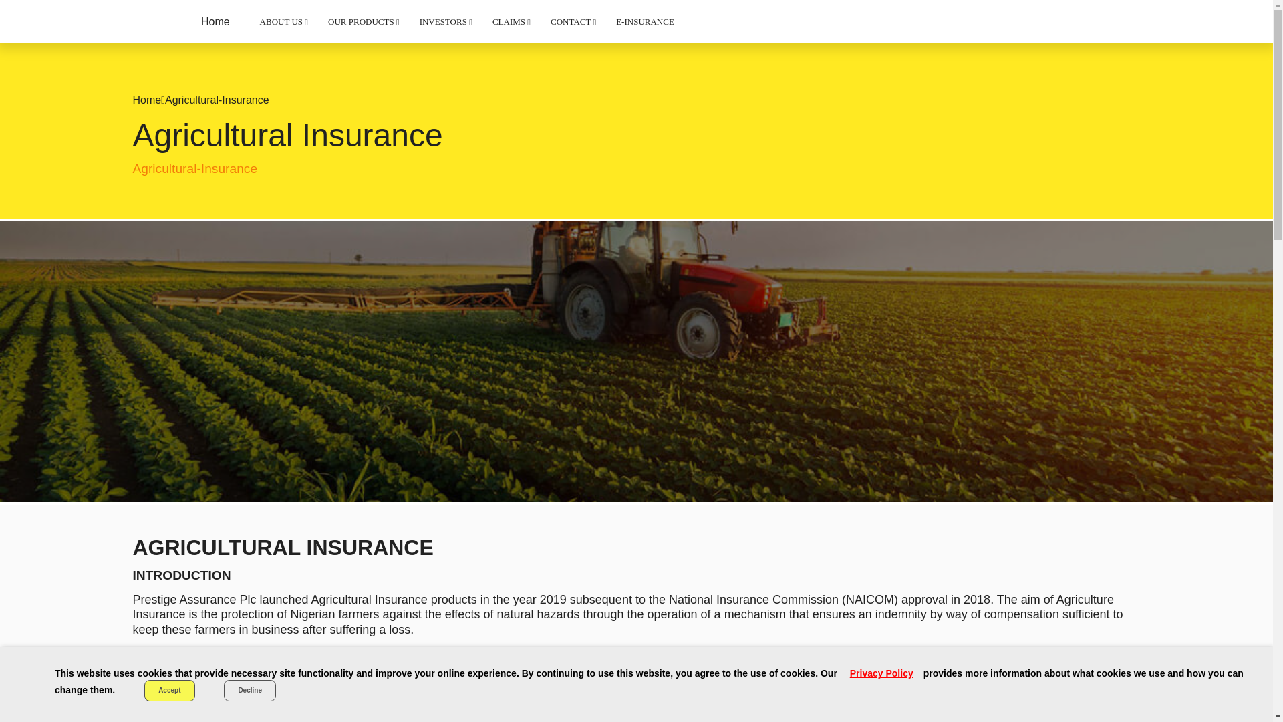 The height and width of the screenshot is (722, 1283). Describe the element at coordinates (364, 21) in the screenshot. I see `OUR PRODUCTS` at that location.